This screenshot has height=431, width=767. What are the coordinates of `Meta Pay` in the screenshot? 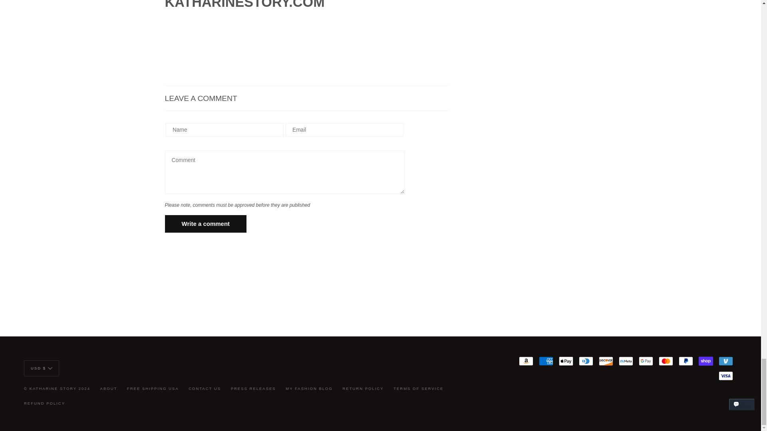 It's located at (626, 361).